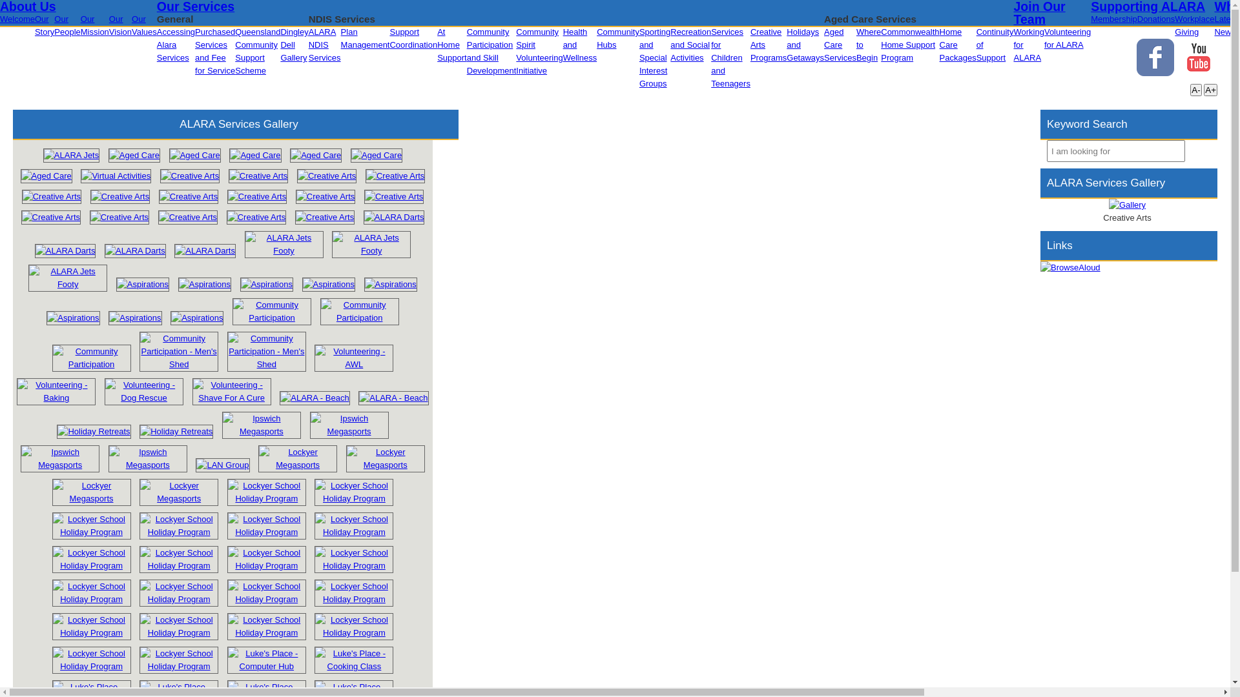  What do you see at coordinates (176, 432) in the screenshot?
I see `Holiday Retreats` at bounding box center [176, 432].